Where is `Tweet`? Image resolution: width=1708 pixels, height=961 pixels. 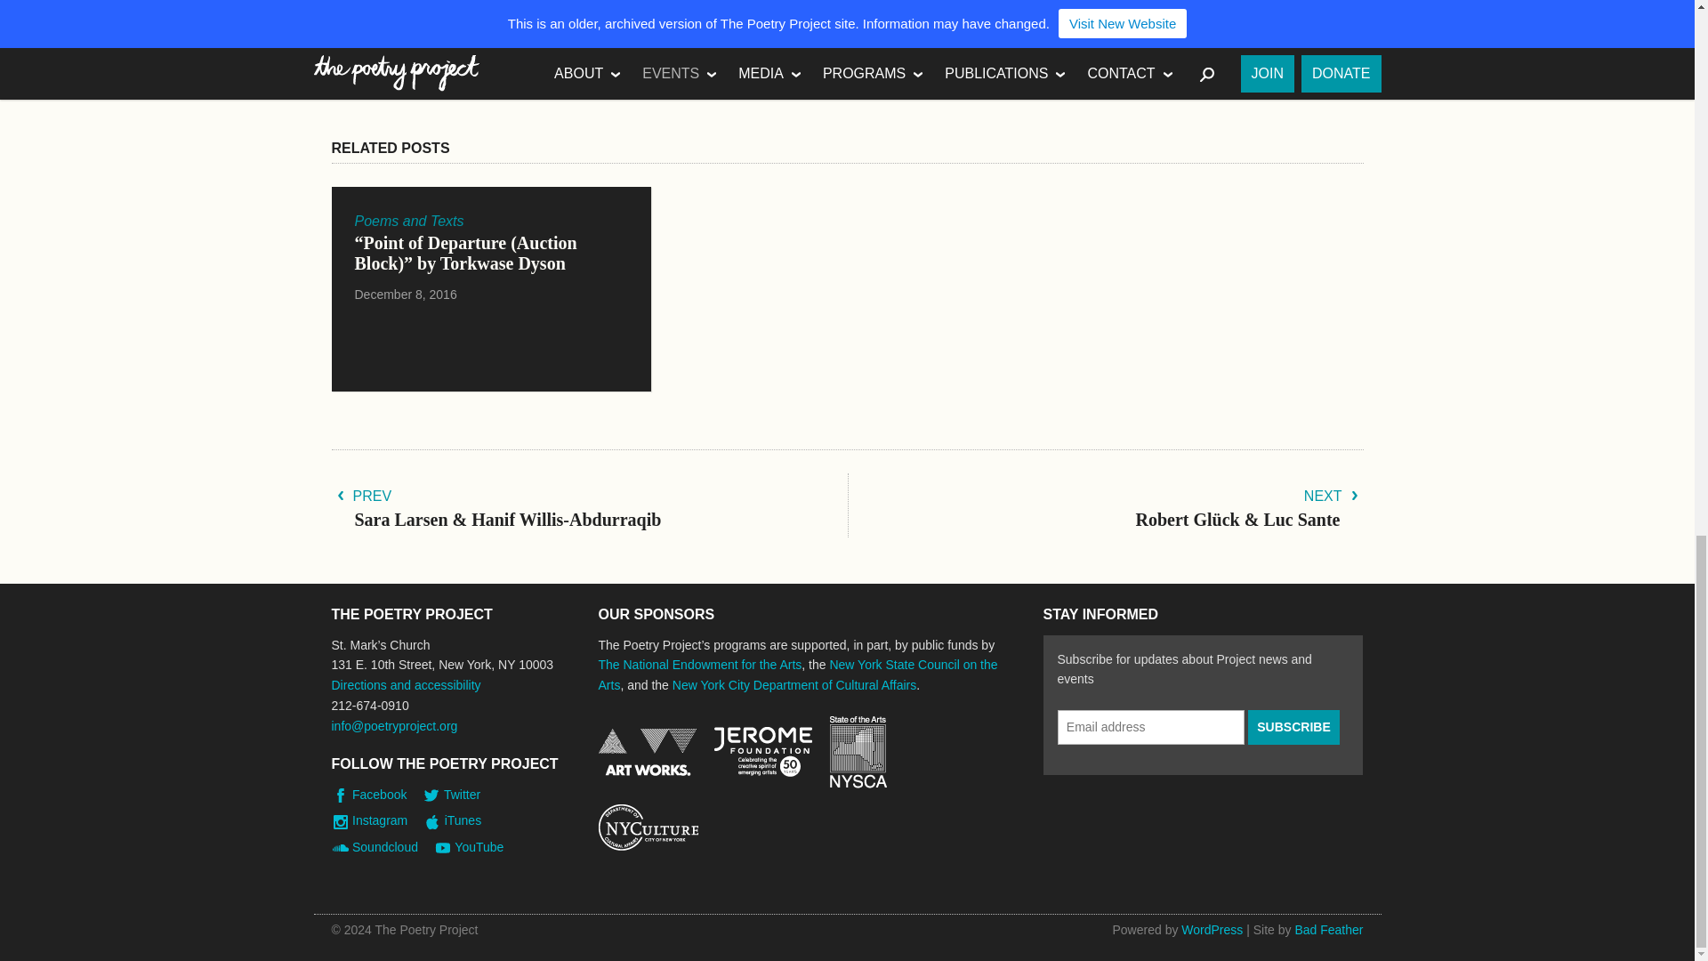
Tweet is located at coordinates (694, 84).